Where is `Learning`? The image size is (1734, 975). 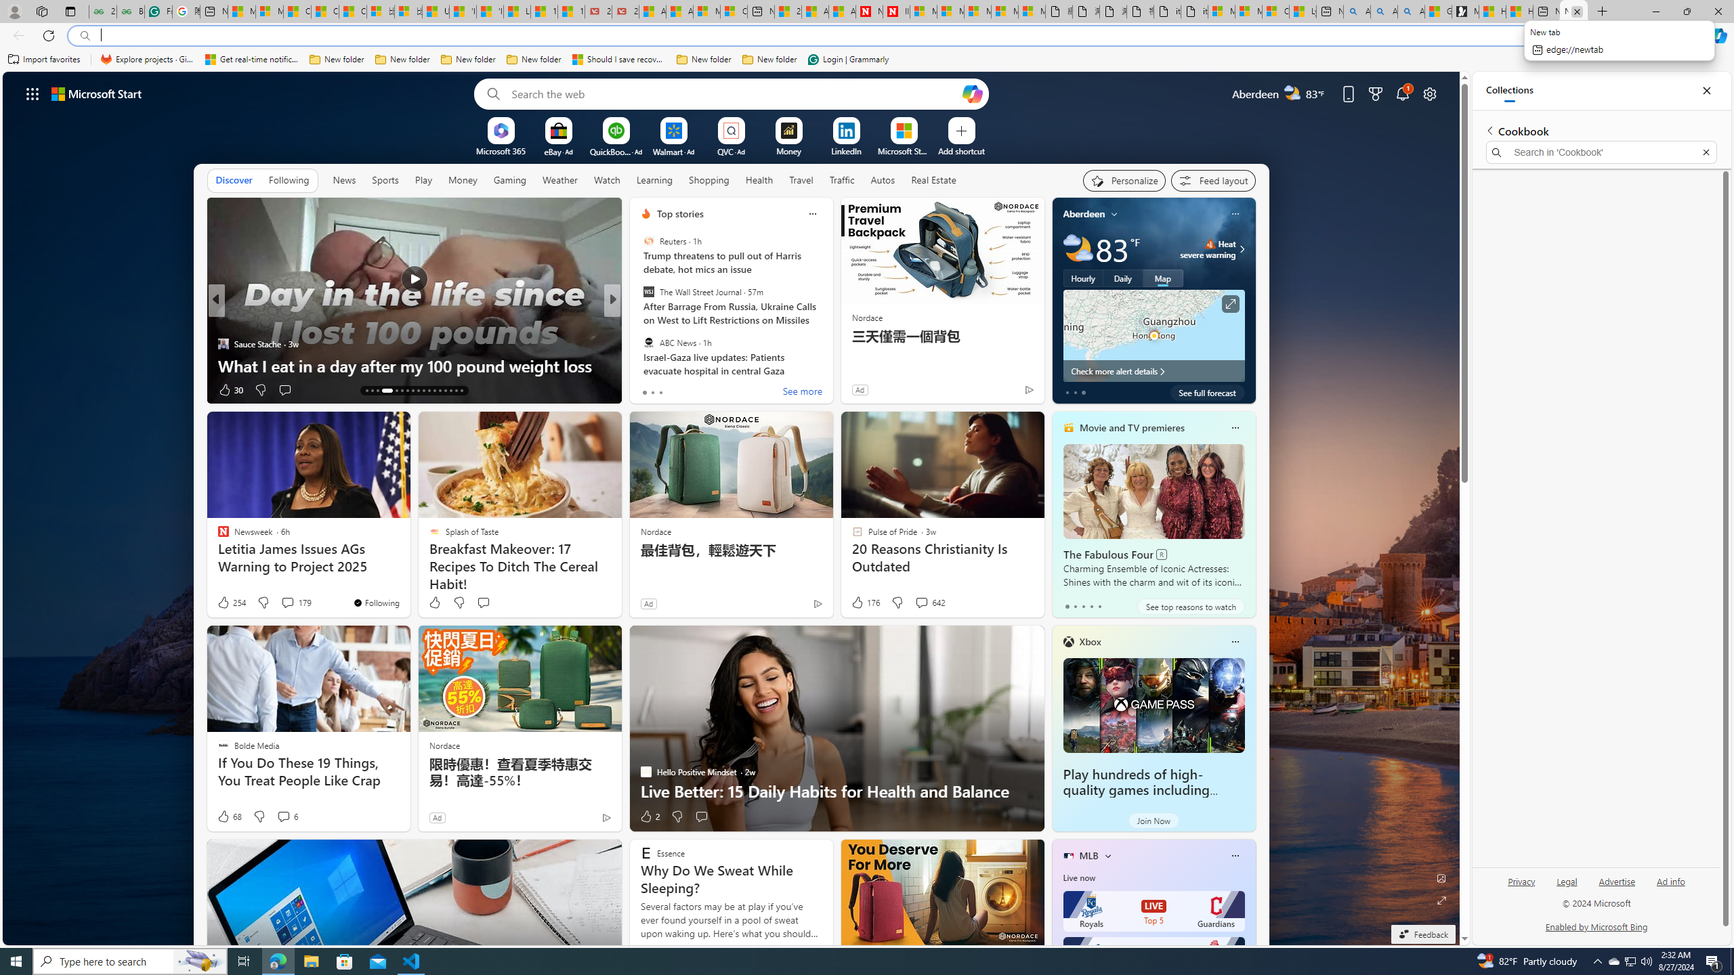 Learning is located at coordinates (654, 179).